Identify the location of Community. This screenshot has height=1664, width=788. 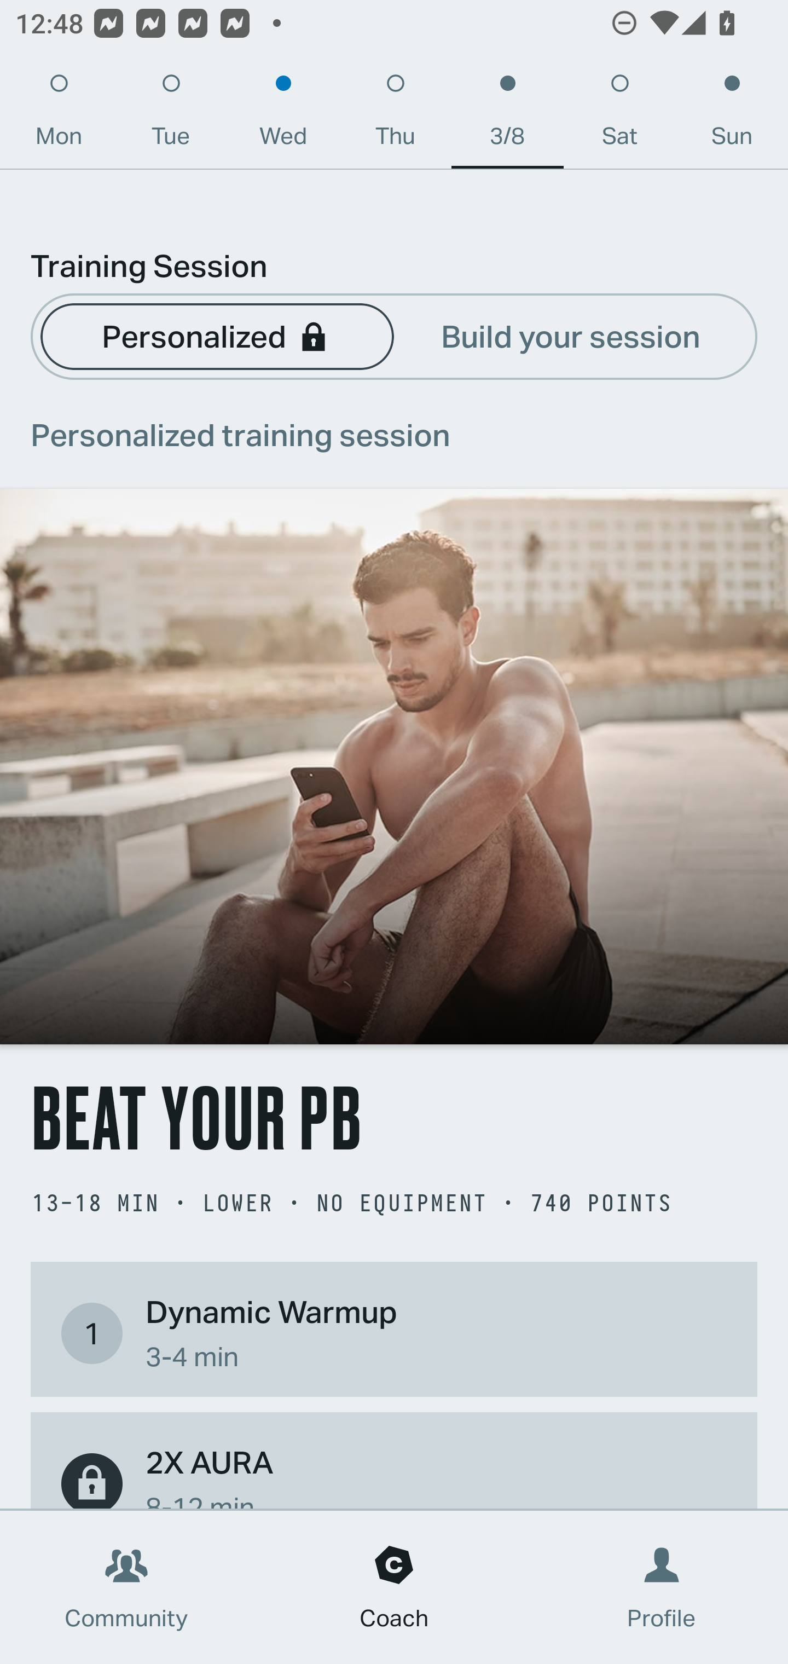
(126, 1587).